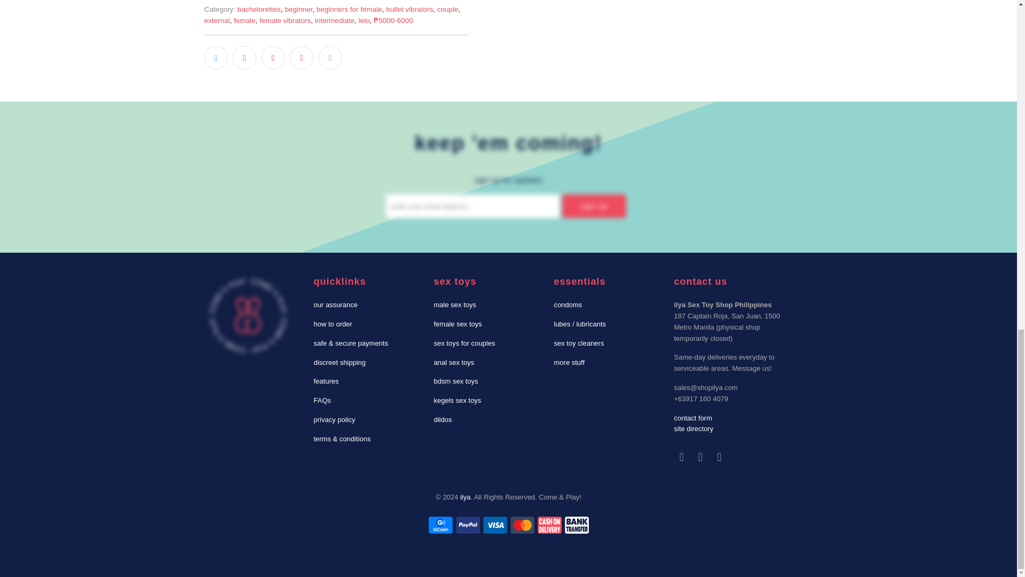 The image size is (1025, 577). Describe the element at coordinates (285, 20) in the screenshot. I see `Products tagged female vibrators` at that location.